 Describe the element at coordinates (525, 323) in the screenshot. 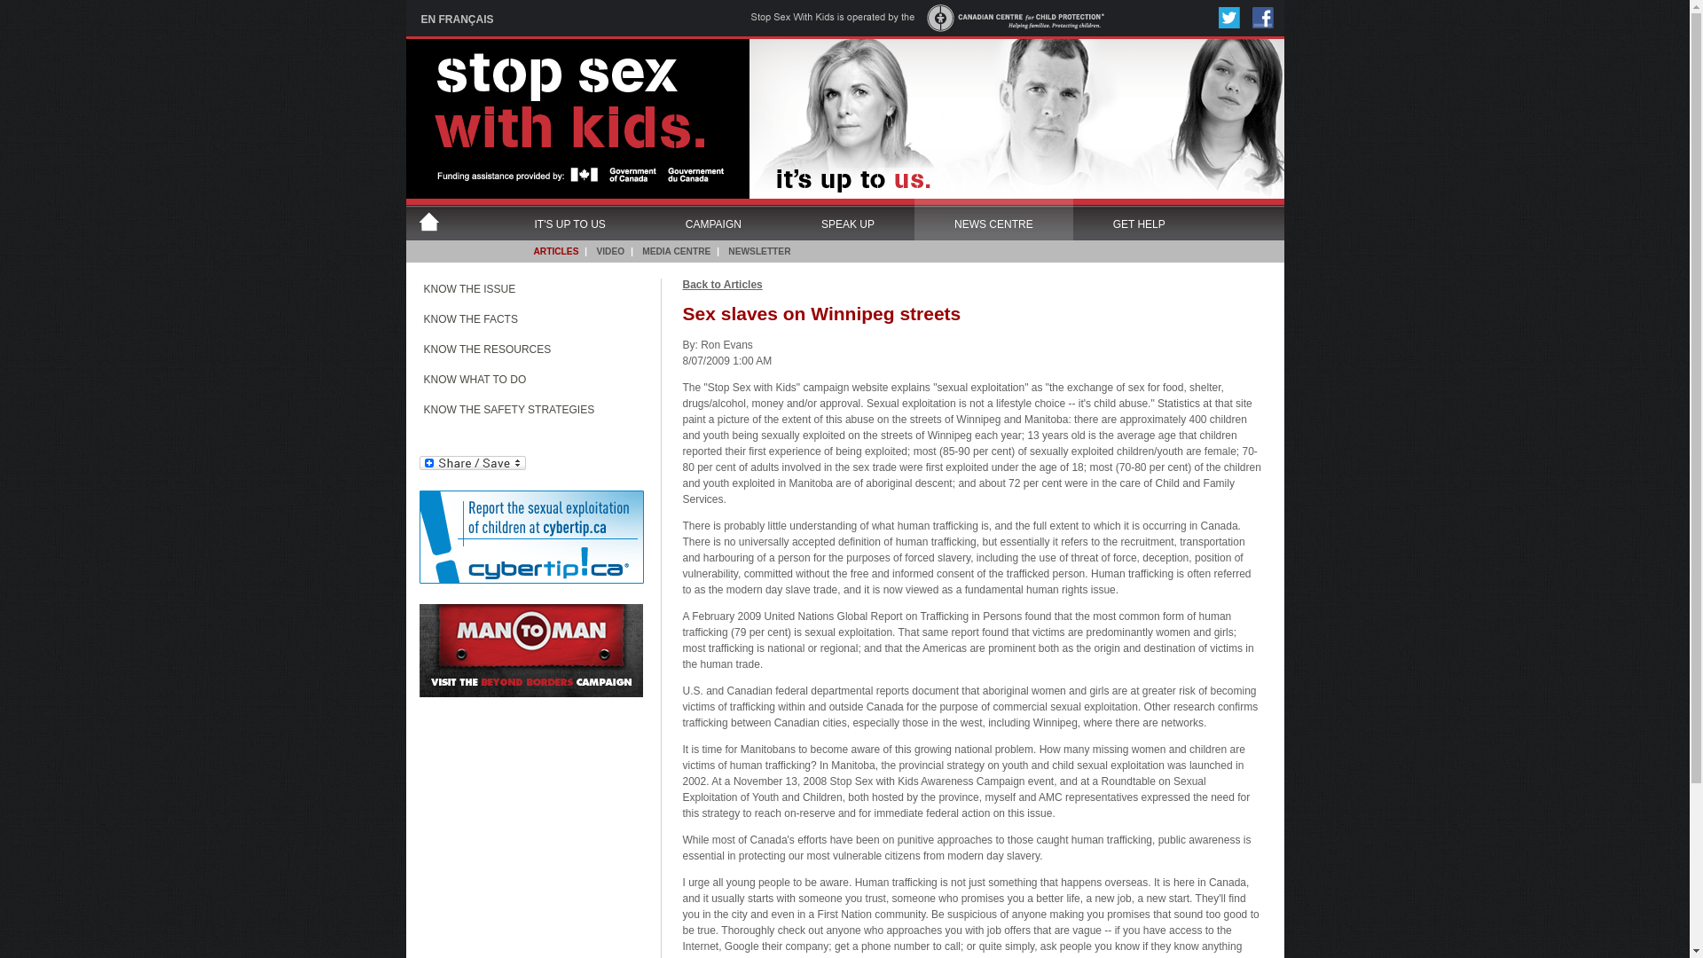

I see `KNOW THE FACTS` at that location.